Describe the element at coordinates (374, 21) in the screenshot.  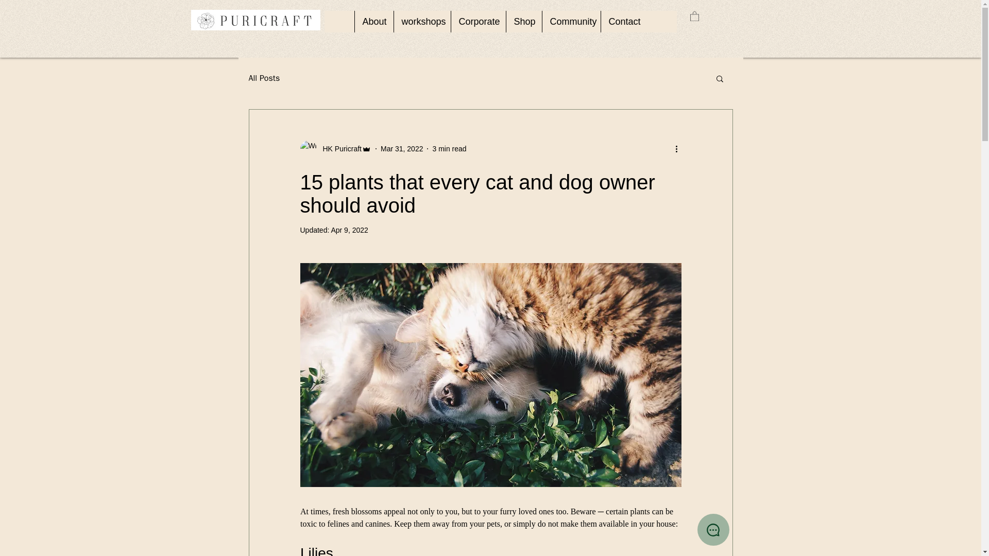
I see `About` at that location.